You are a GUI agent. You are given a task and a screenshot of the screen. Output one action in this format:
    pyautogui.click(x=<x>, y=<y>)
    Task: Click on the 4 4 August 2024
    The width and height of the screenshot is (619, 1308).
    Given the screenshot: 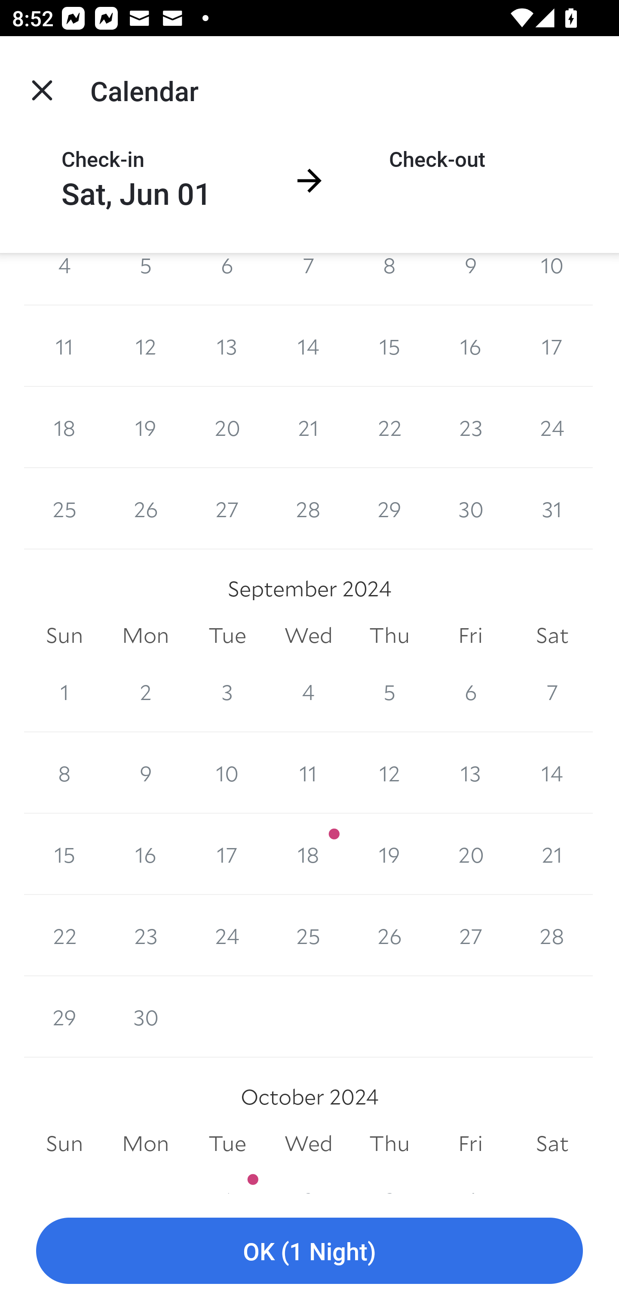 What is the action you would take?
    pyautogui.click(x=64, y=279)
    